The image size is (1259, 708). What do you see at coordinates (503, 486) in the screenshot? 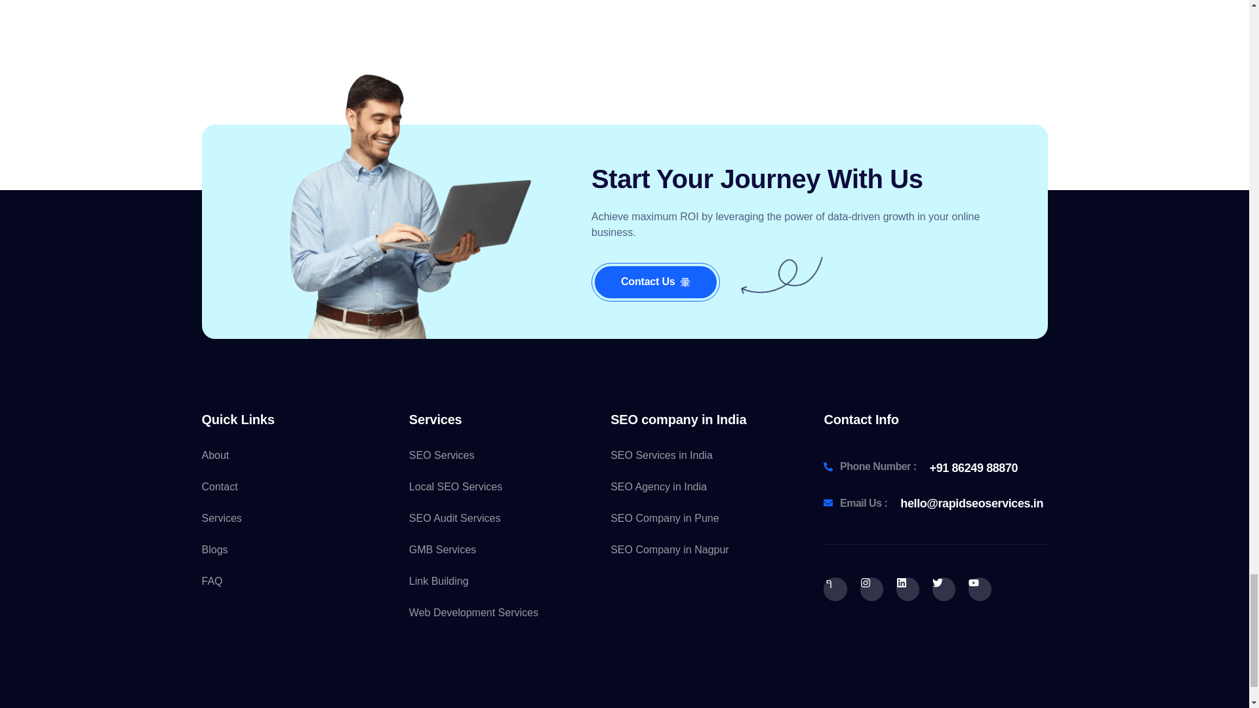
I see `Local SEO Services` at bounding box center [503, 486].